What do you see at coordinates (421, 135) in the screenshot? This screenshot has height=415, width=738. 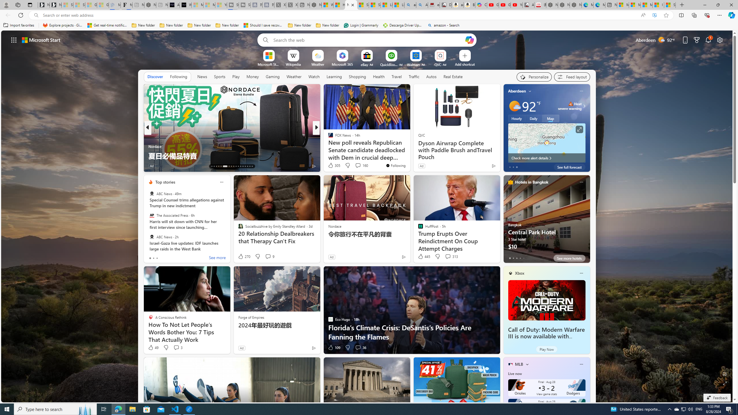 I see `QVC` at bounding box center [421, 135].